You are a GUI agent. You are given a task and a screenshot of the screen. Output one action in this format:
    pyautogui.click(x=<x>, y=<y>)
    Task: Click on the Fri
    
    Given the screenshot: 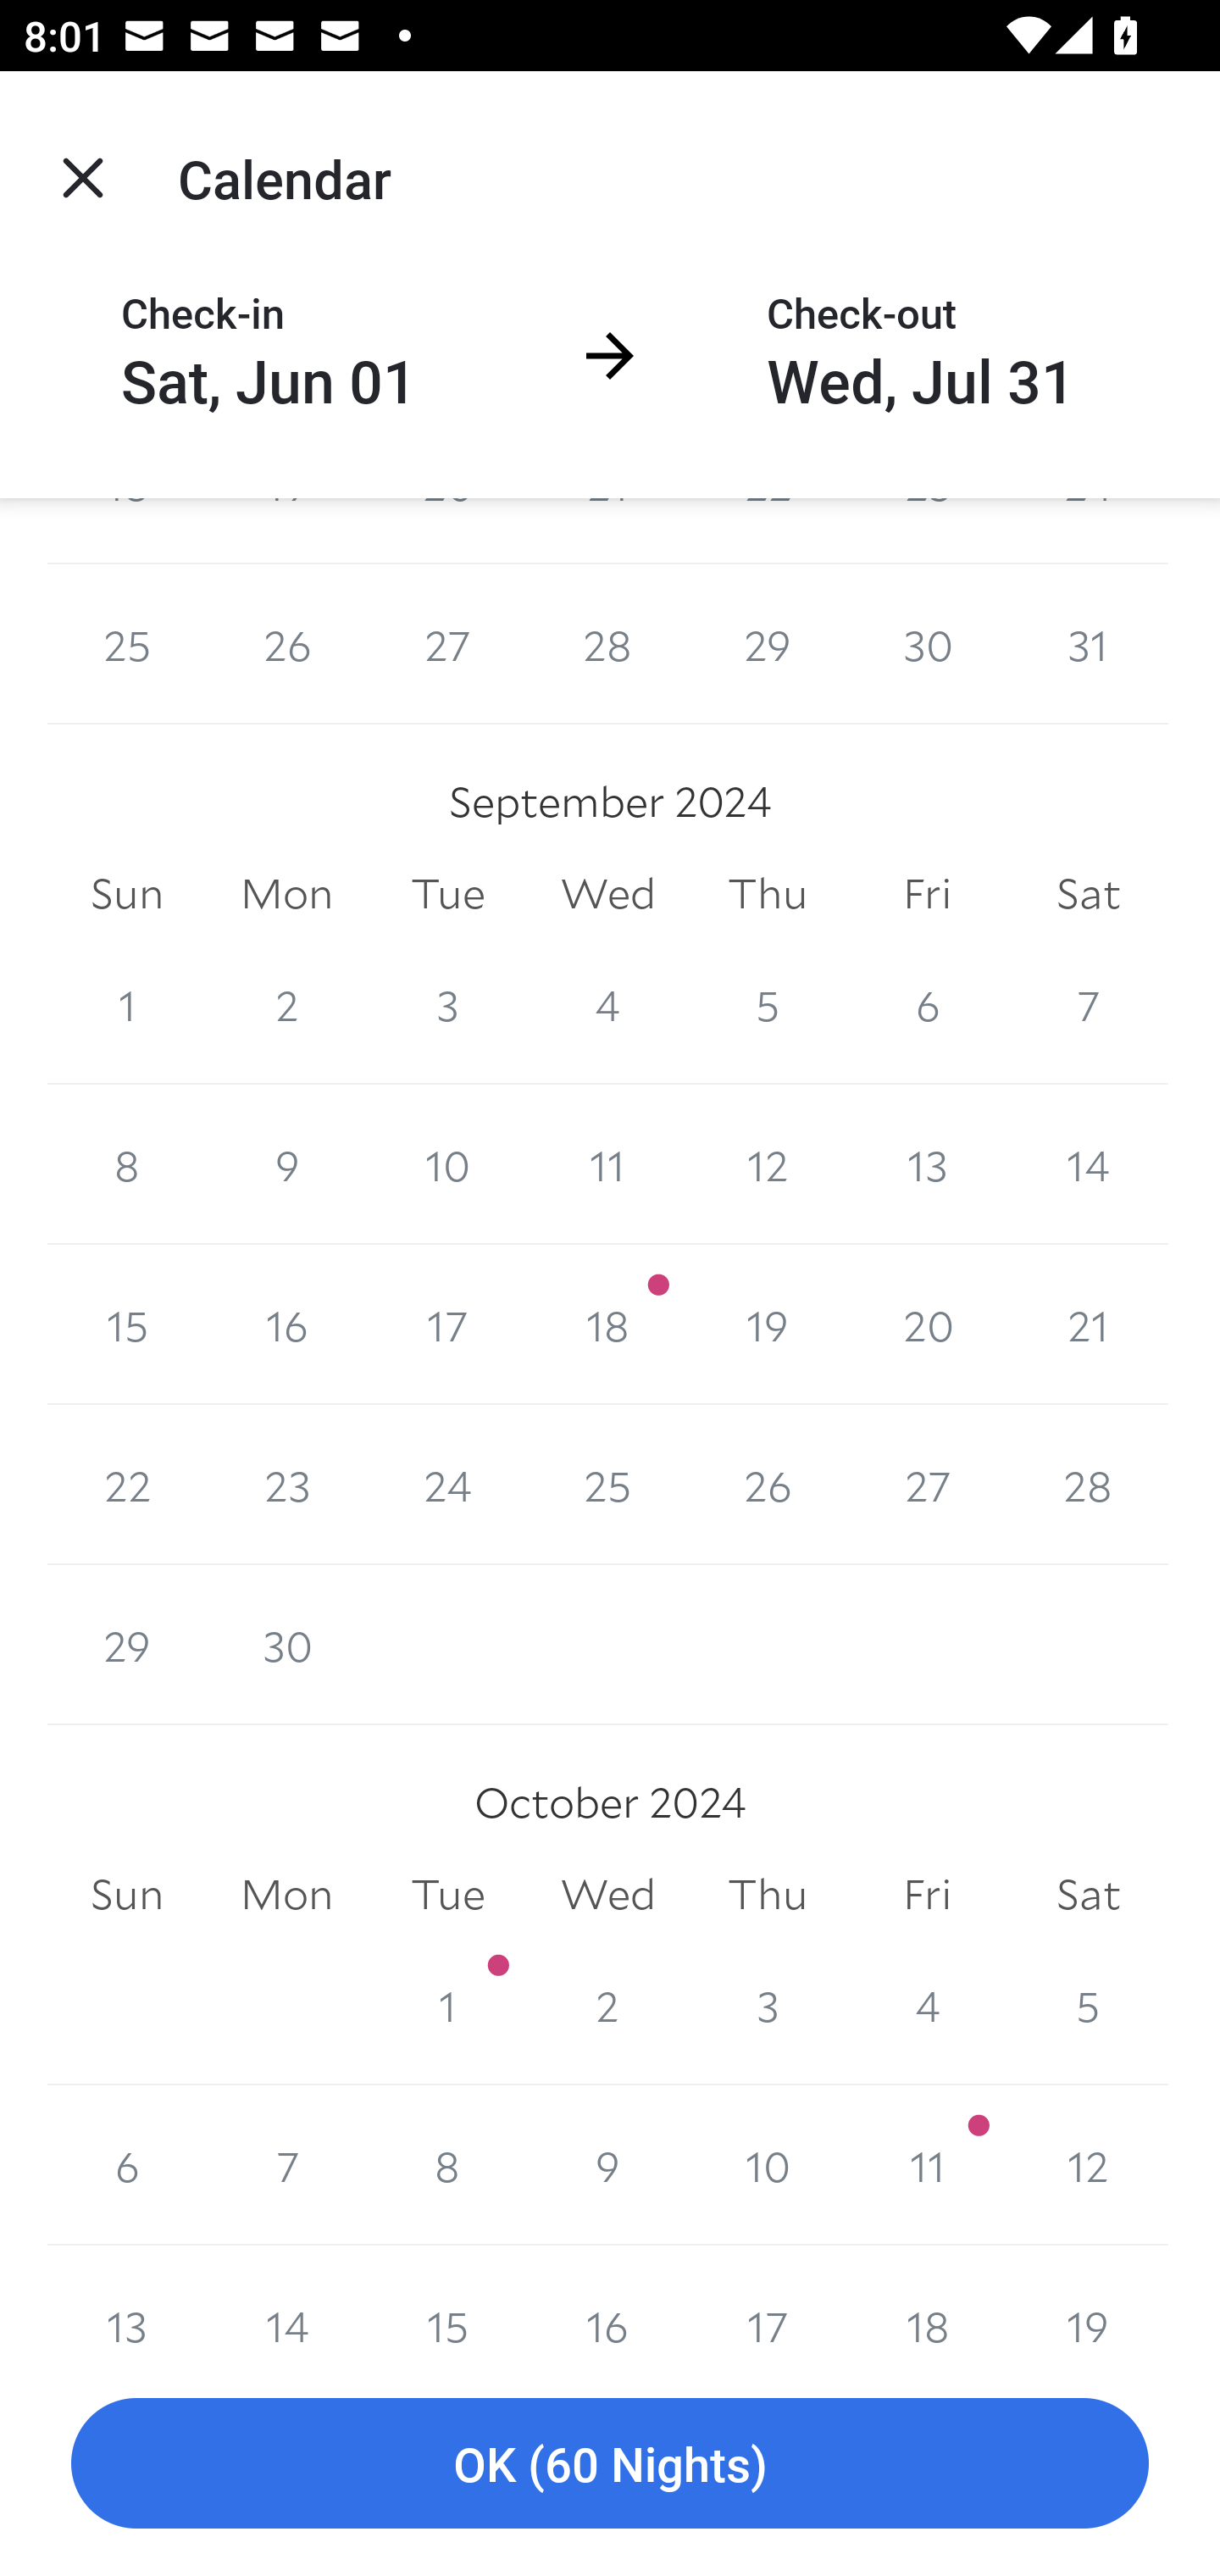 What is the action you would take?
    pyautogui.click(x=927, y=893)
    